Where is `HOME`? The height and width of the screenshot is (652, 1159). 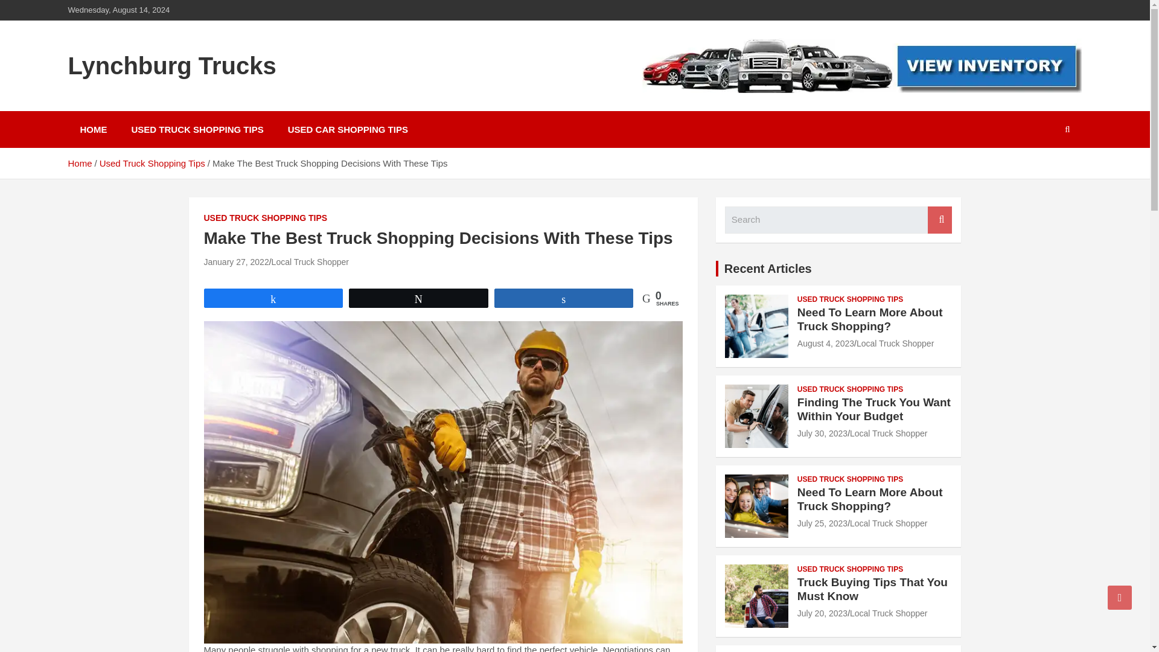
HOME is located at coordinates (93, 129).